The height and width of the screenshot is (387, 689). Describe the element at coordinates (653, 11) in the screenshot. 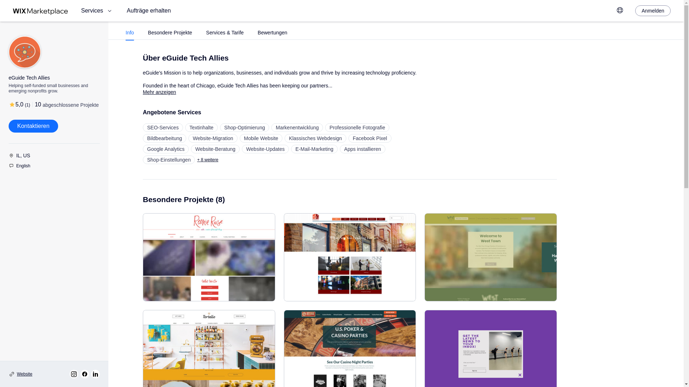

I see `Anmelden` at that location.